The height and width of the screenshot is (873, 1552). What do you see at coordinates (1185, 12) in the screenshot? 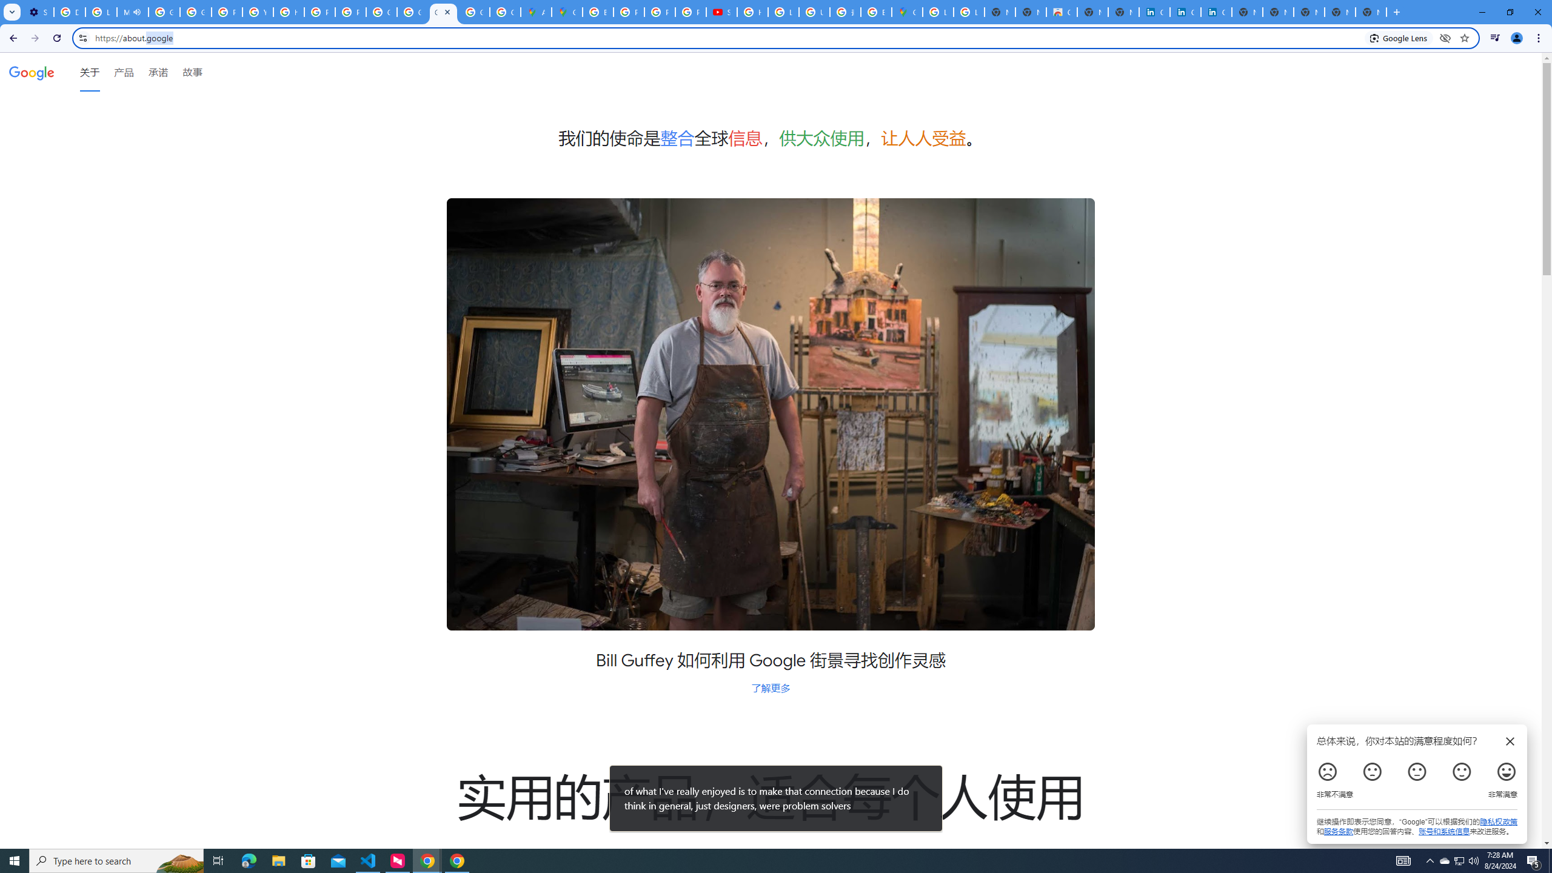
I see `Cookie Policy | LinkedIn` at bounding box center [1185, 12].